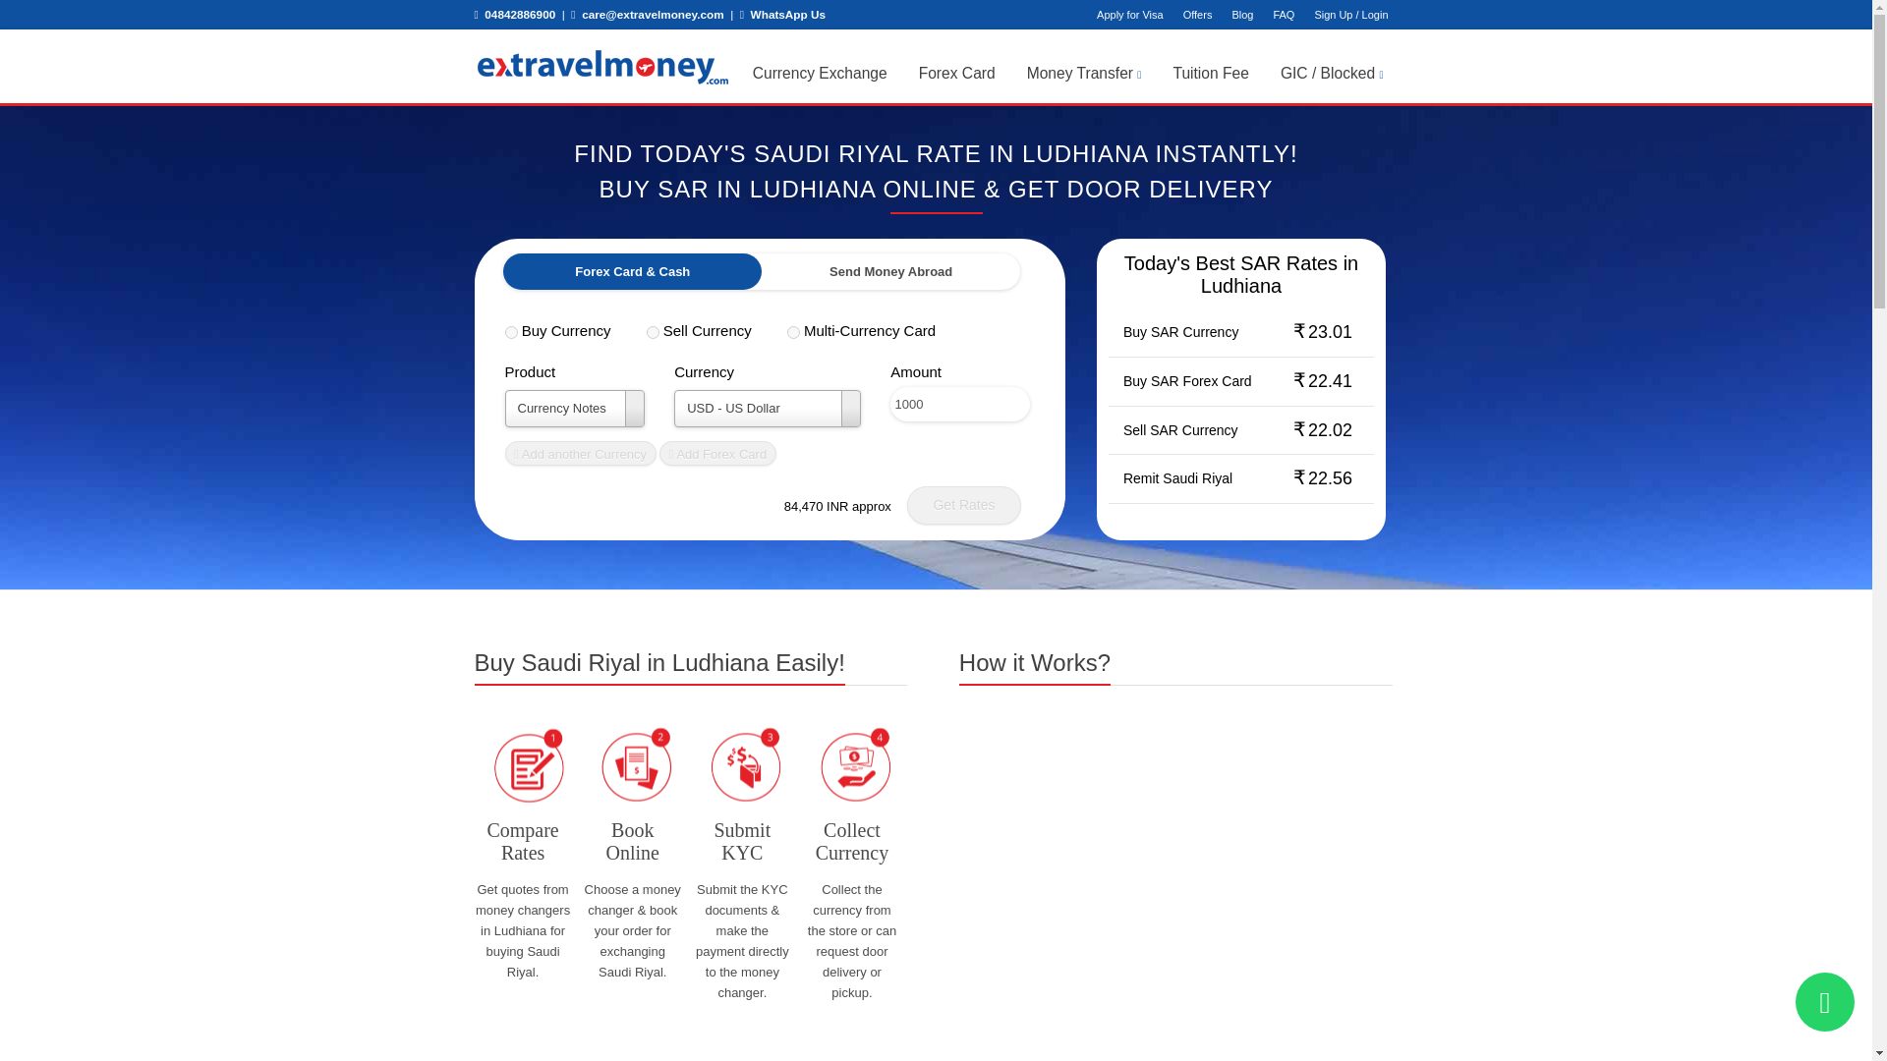 This screenshot has width=1887, height=1061. I want to click on Currency Exchange, so click(820, 73).